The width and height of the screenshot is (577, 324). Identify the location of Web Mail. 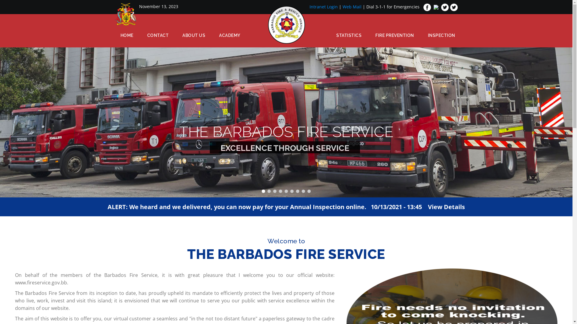
(352, 7).